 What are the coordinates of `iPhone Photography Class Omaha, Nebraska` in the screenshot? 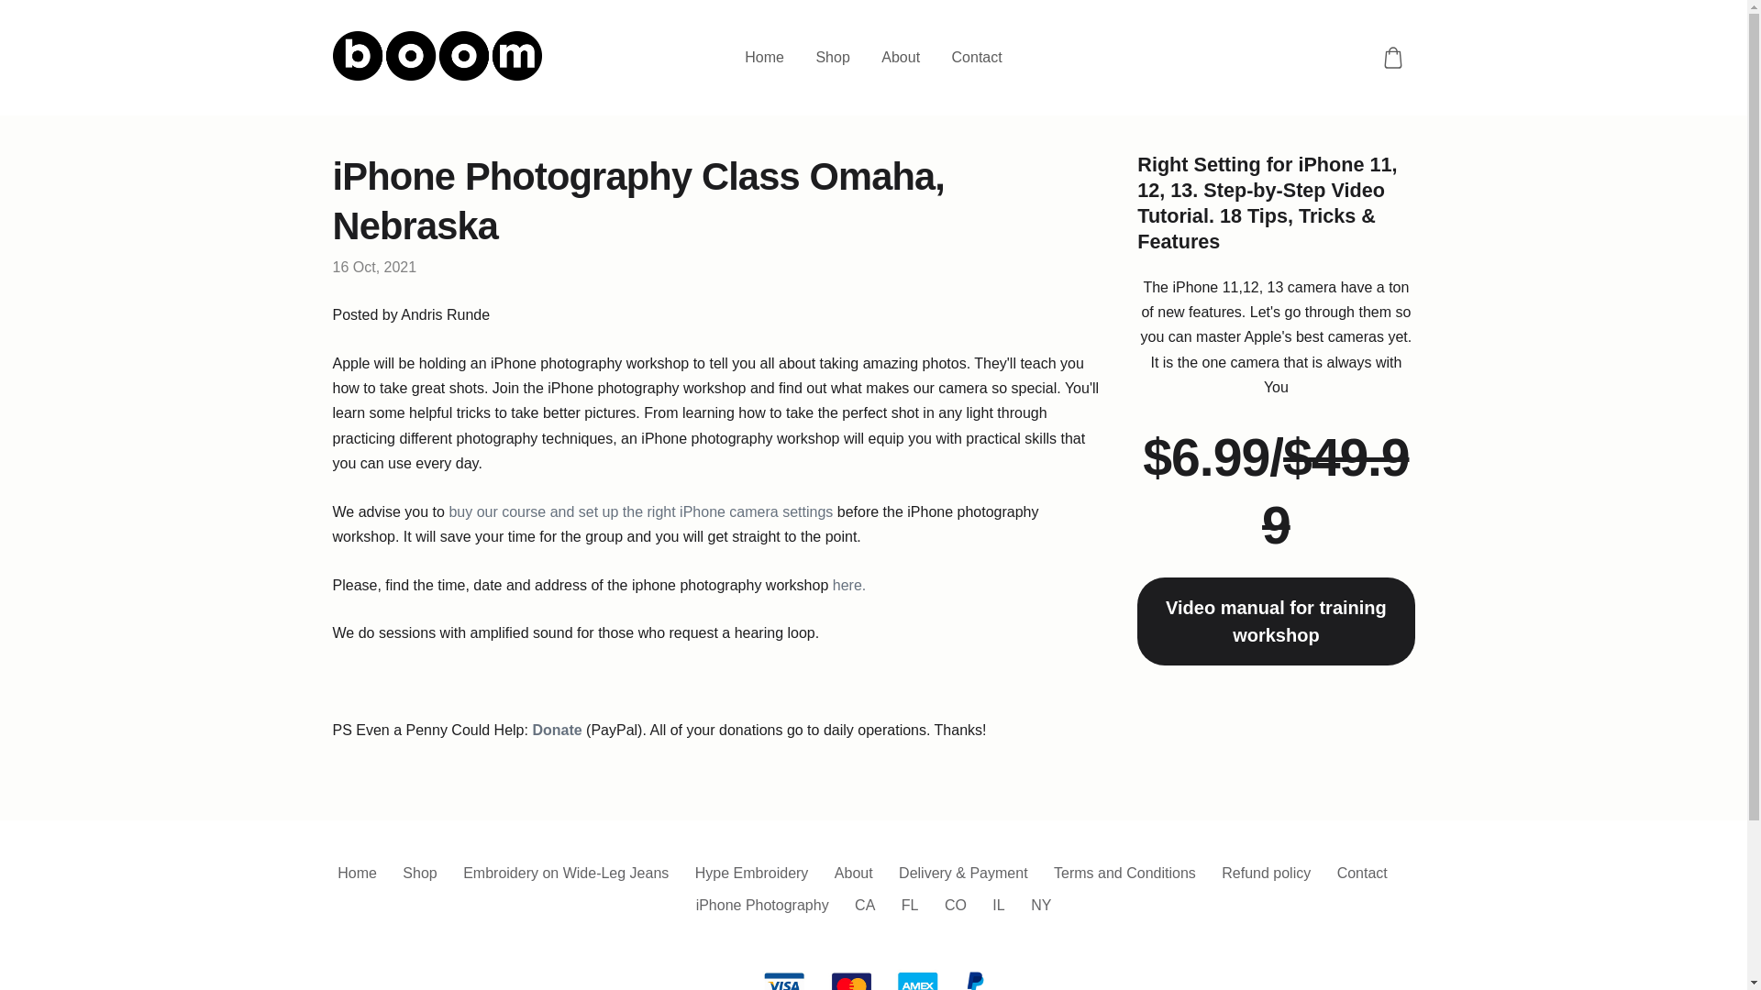 It's located at (638, 201).